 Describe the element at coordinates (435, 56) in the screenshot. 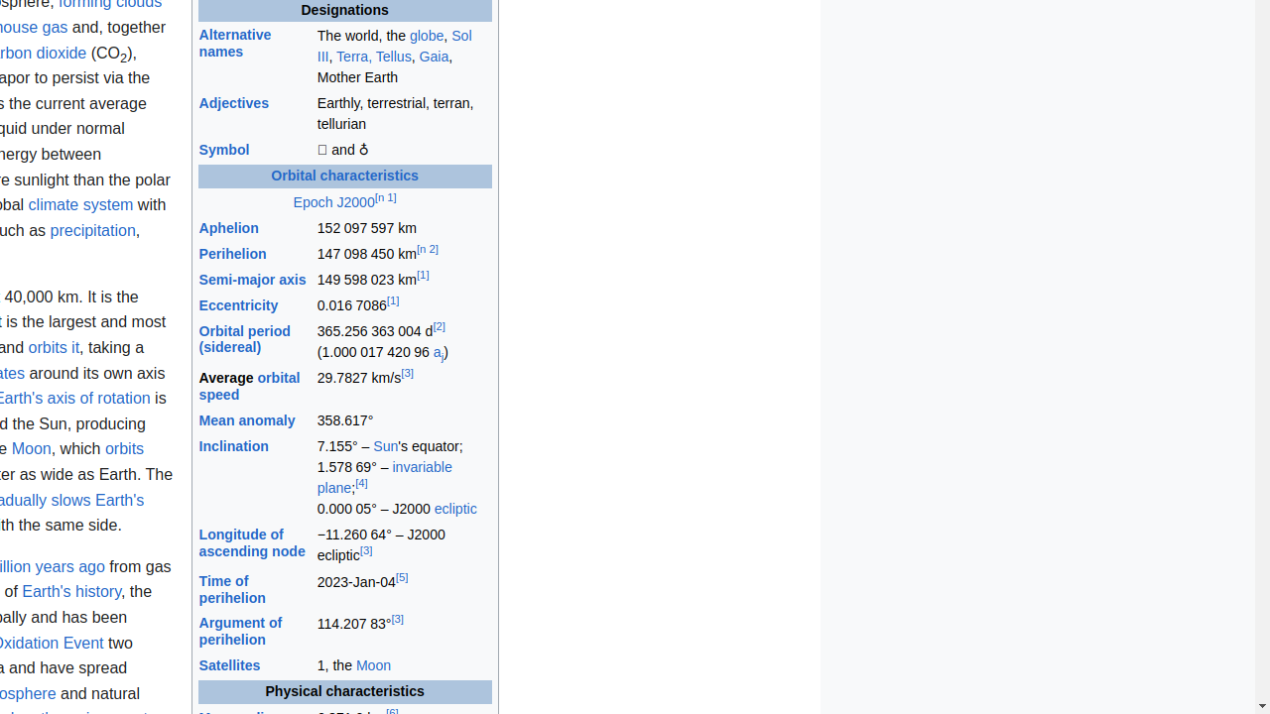

I see `Gaia` at that location.